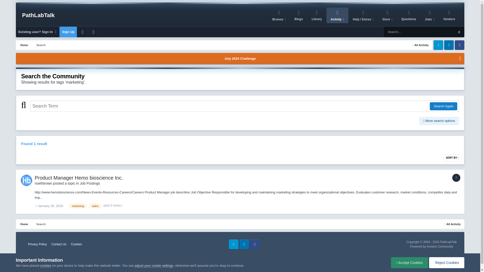  What do you see at coordinates (78, 206) in the screenshot?
I see `Find other content tagged with 'marketing'` at bounding box center [78, 206].